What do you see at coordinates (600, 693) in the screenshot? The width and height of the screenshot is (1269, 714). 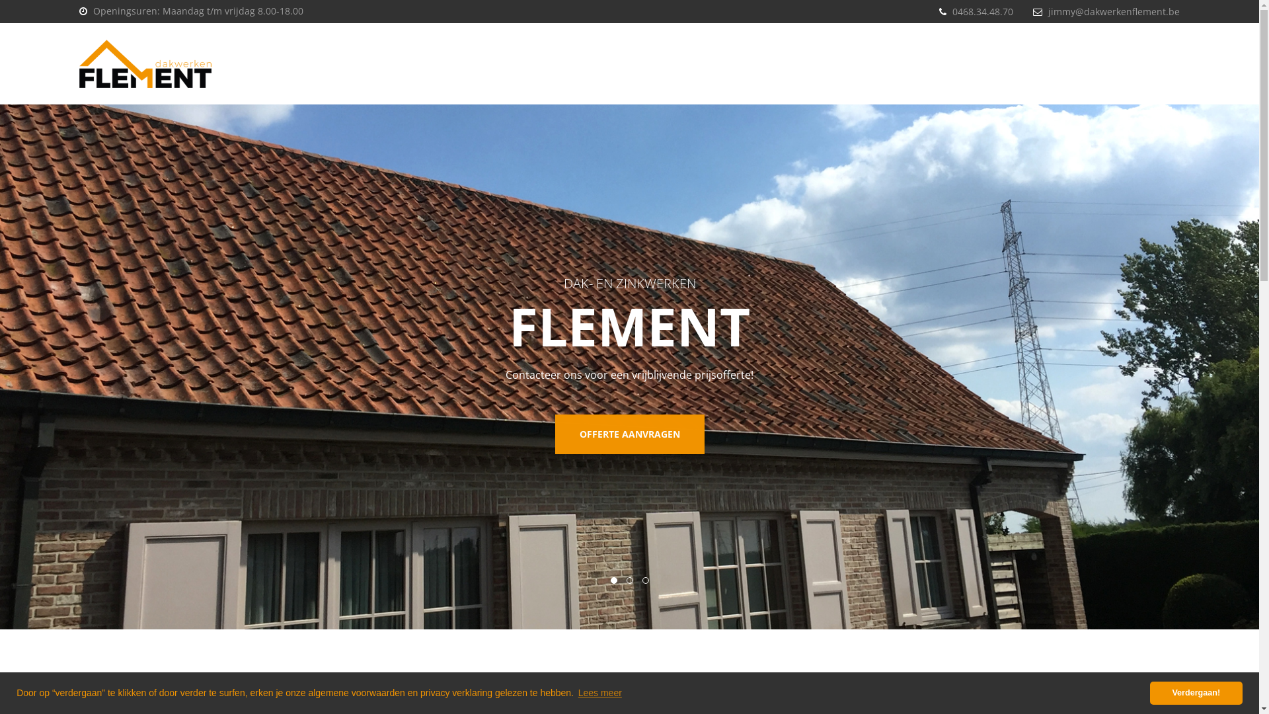 I see `Lees meer` at bounding box center [600, 693].